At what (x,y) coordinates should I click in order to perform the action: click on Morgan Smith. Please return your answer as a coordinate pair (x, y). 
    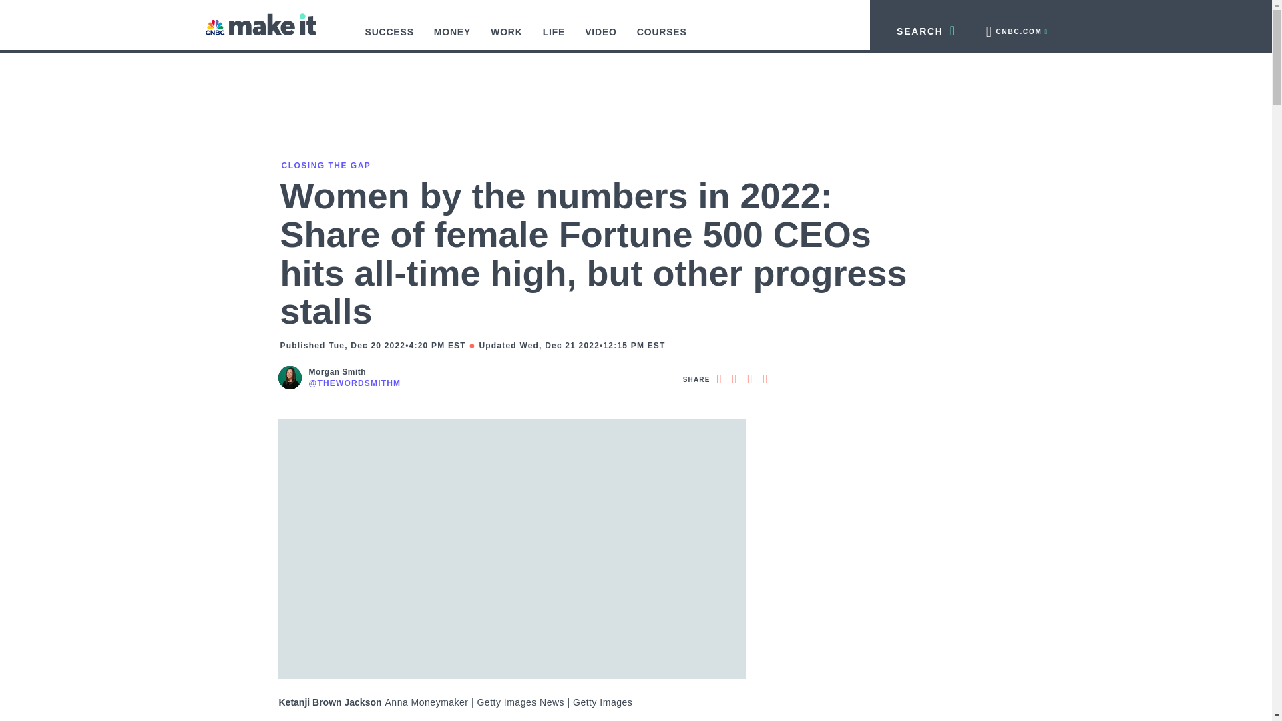
    Looking at the image, I should click on (354, 372).